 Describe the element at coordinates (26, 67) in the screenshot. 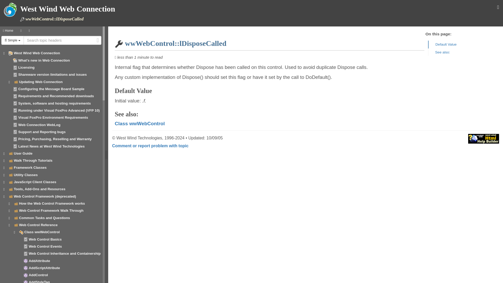

I see `Licensing` at that location.